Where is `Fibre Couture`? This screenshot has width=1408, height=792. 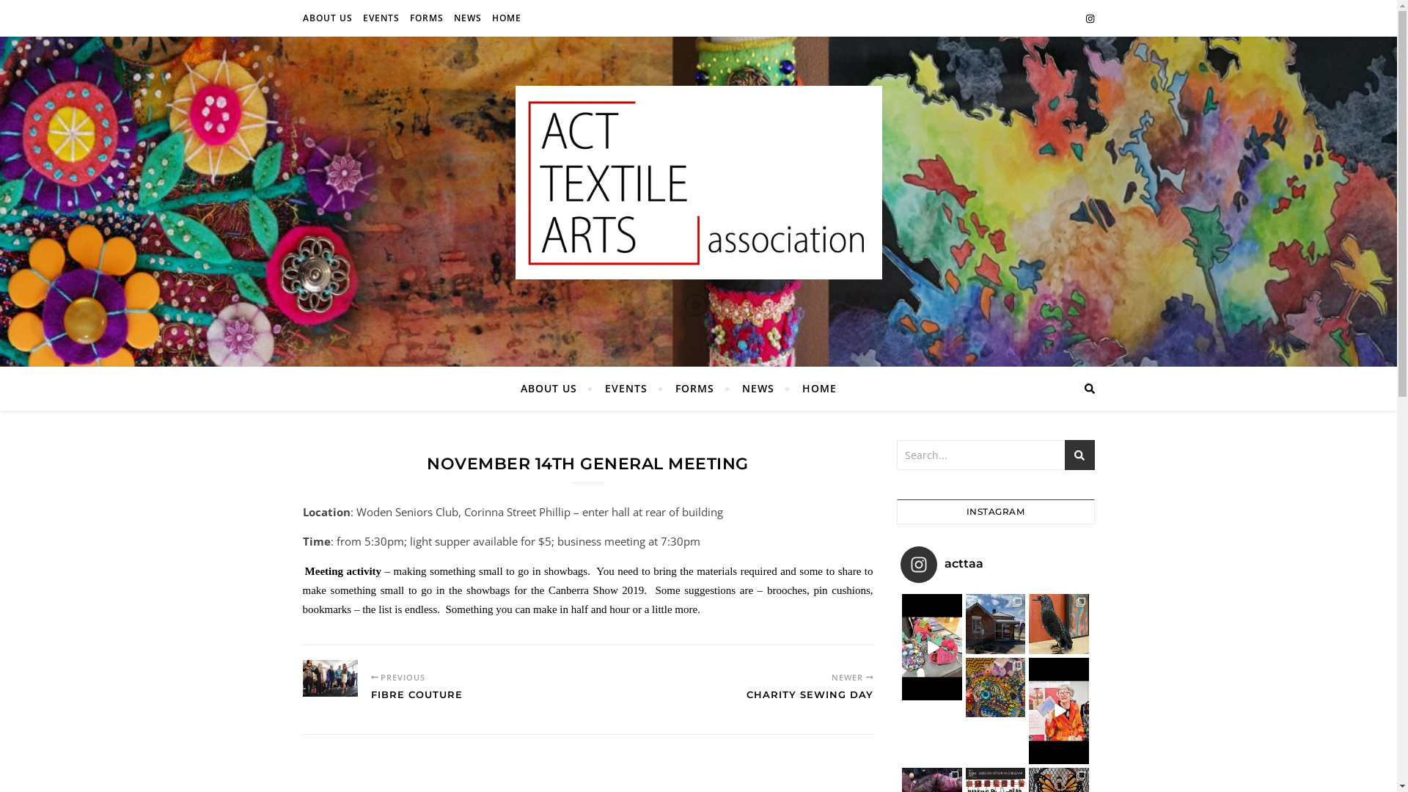
Fibre Couture is located at coordinates (330, 678).